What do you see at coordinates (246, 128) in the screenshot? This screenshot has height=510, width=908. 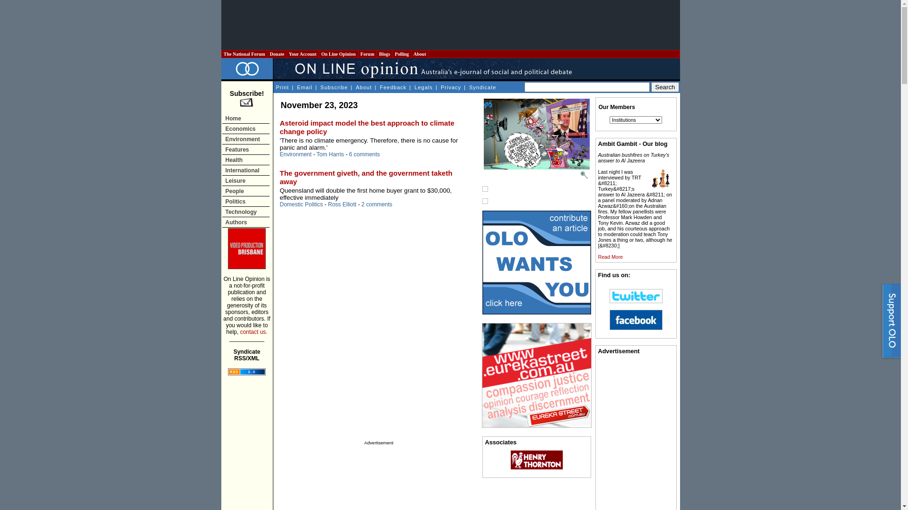 I see `Economics` at bounding box center [246, 128].